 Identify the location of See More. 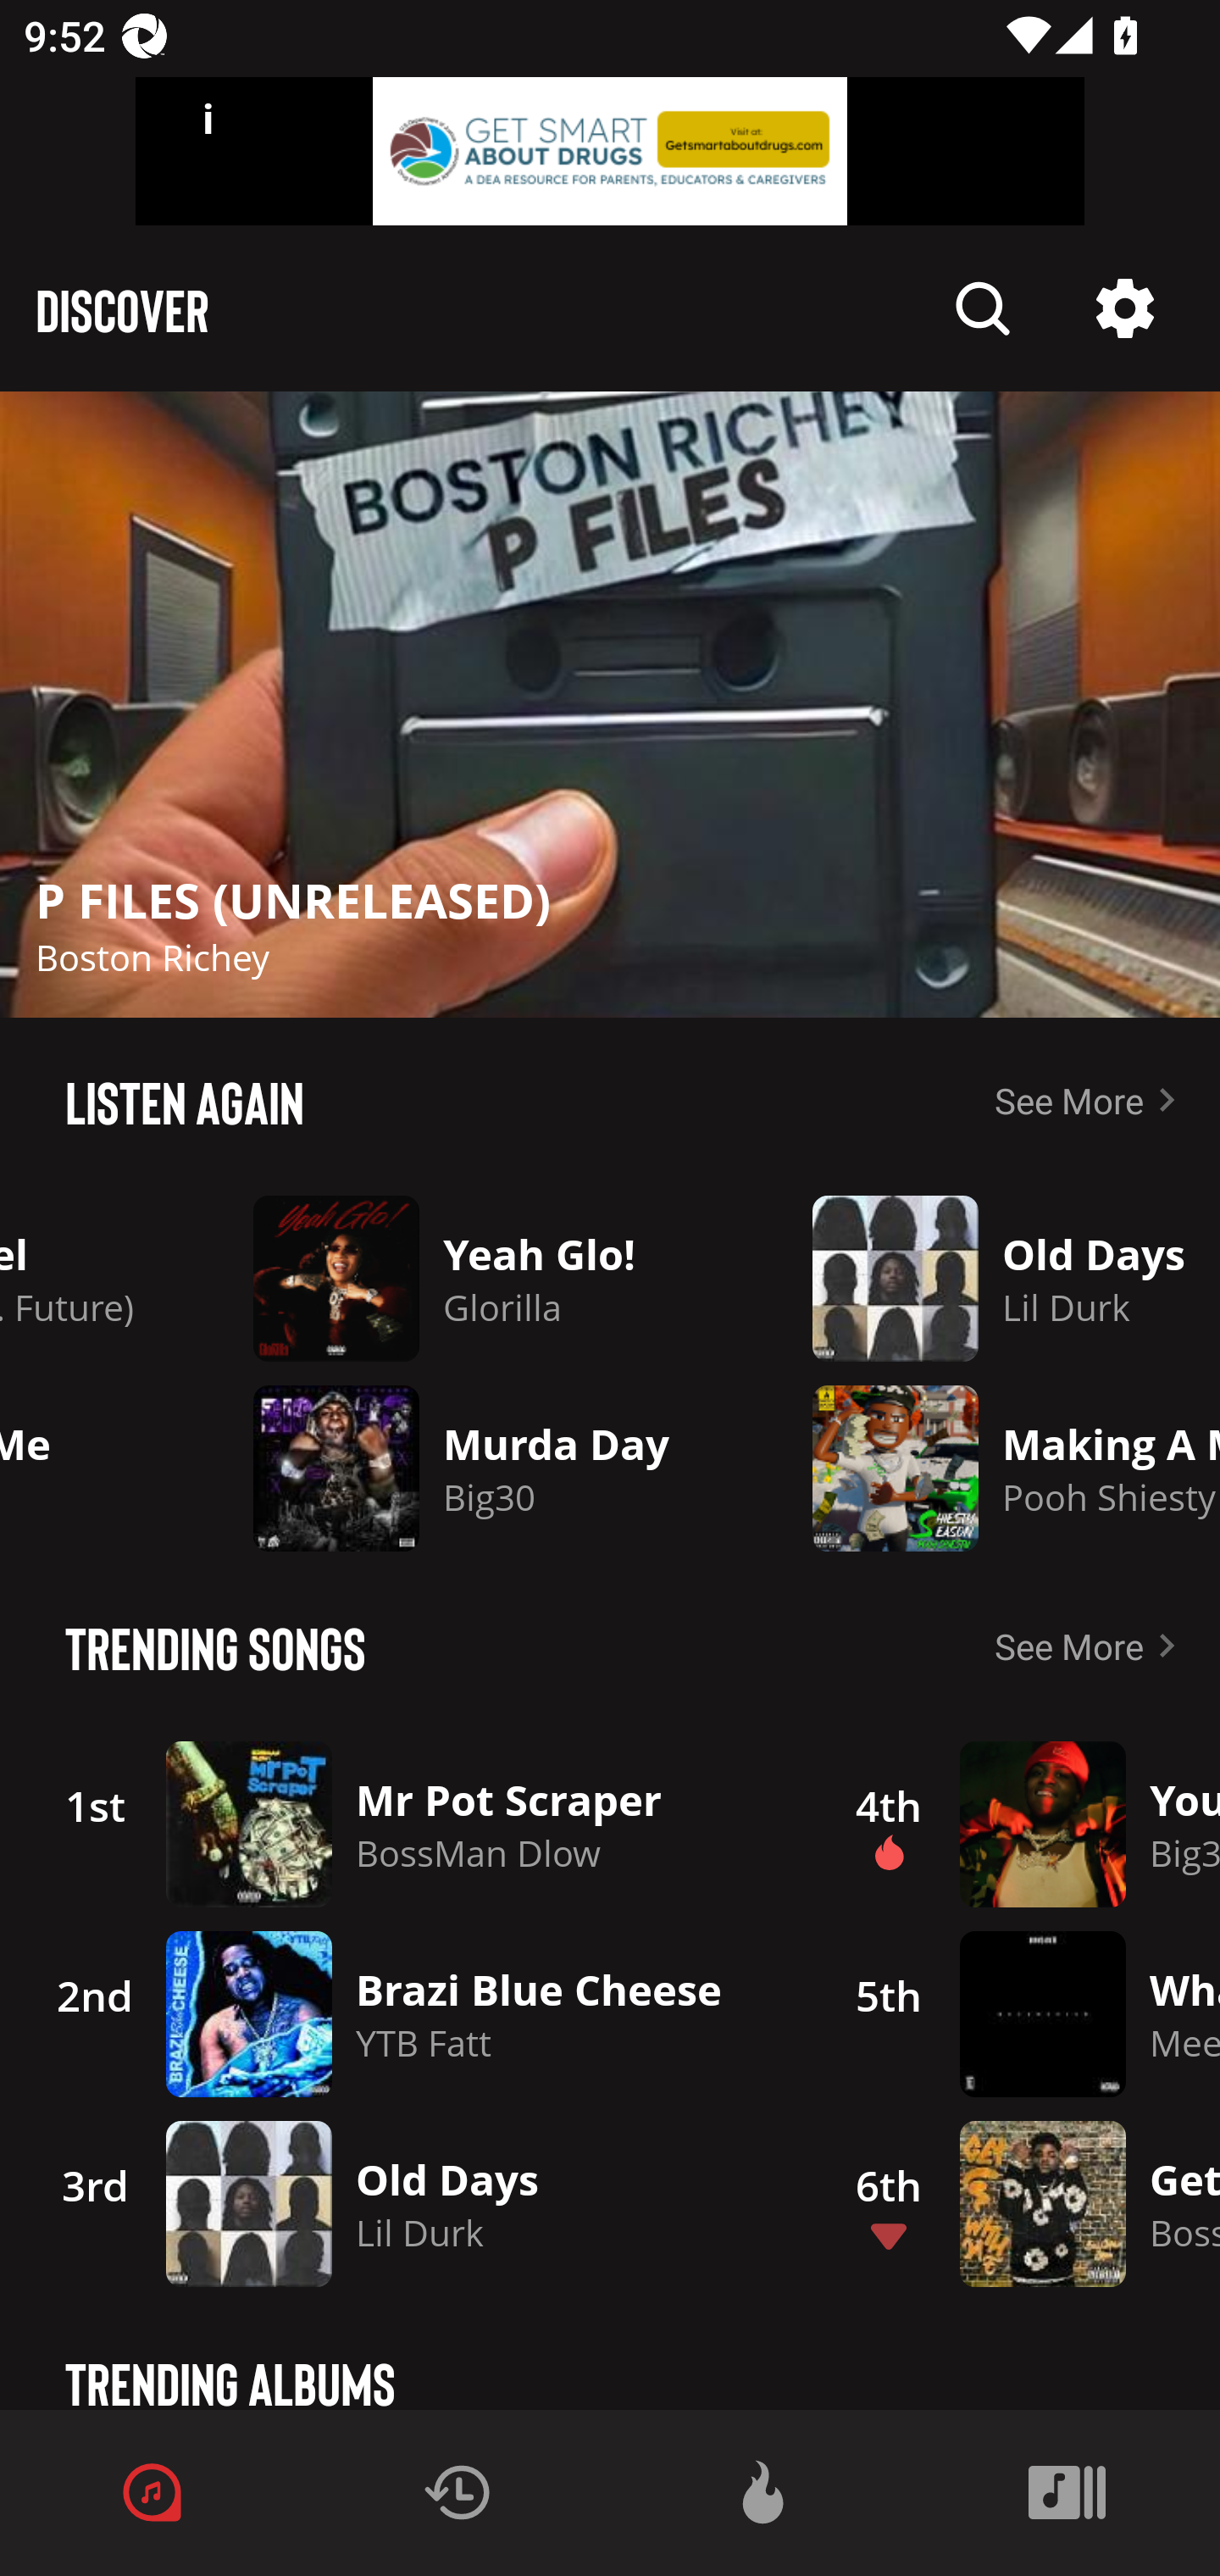
(1091, 1646).